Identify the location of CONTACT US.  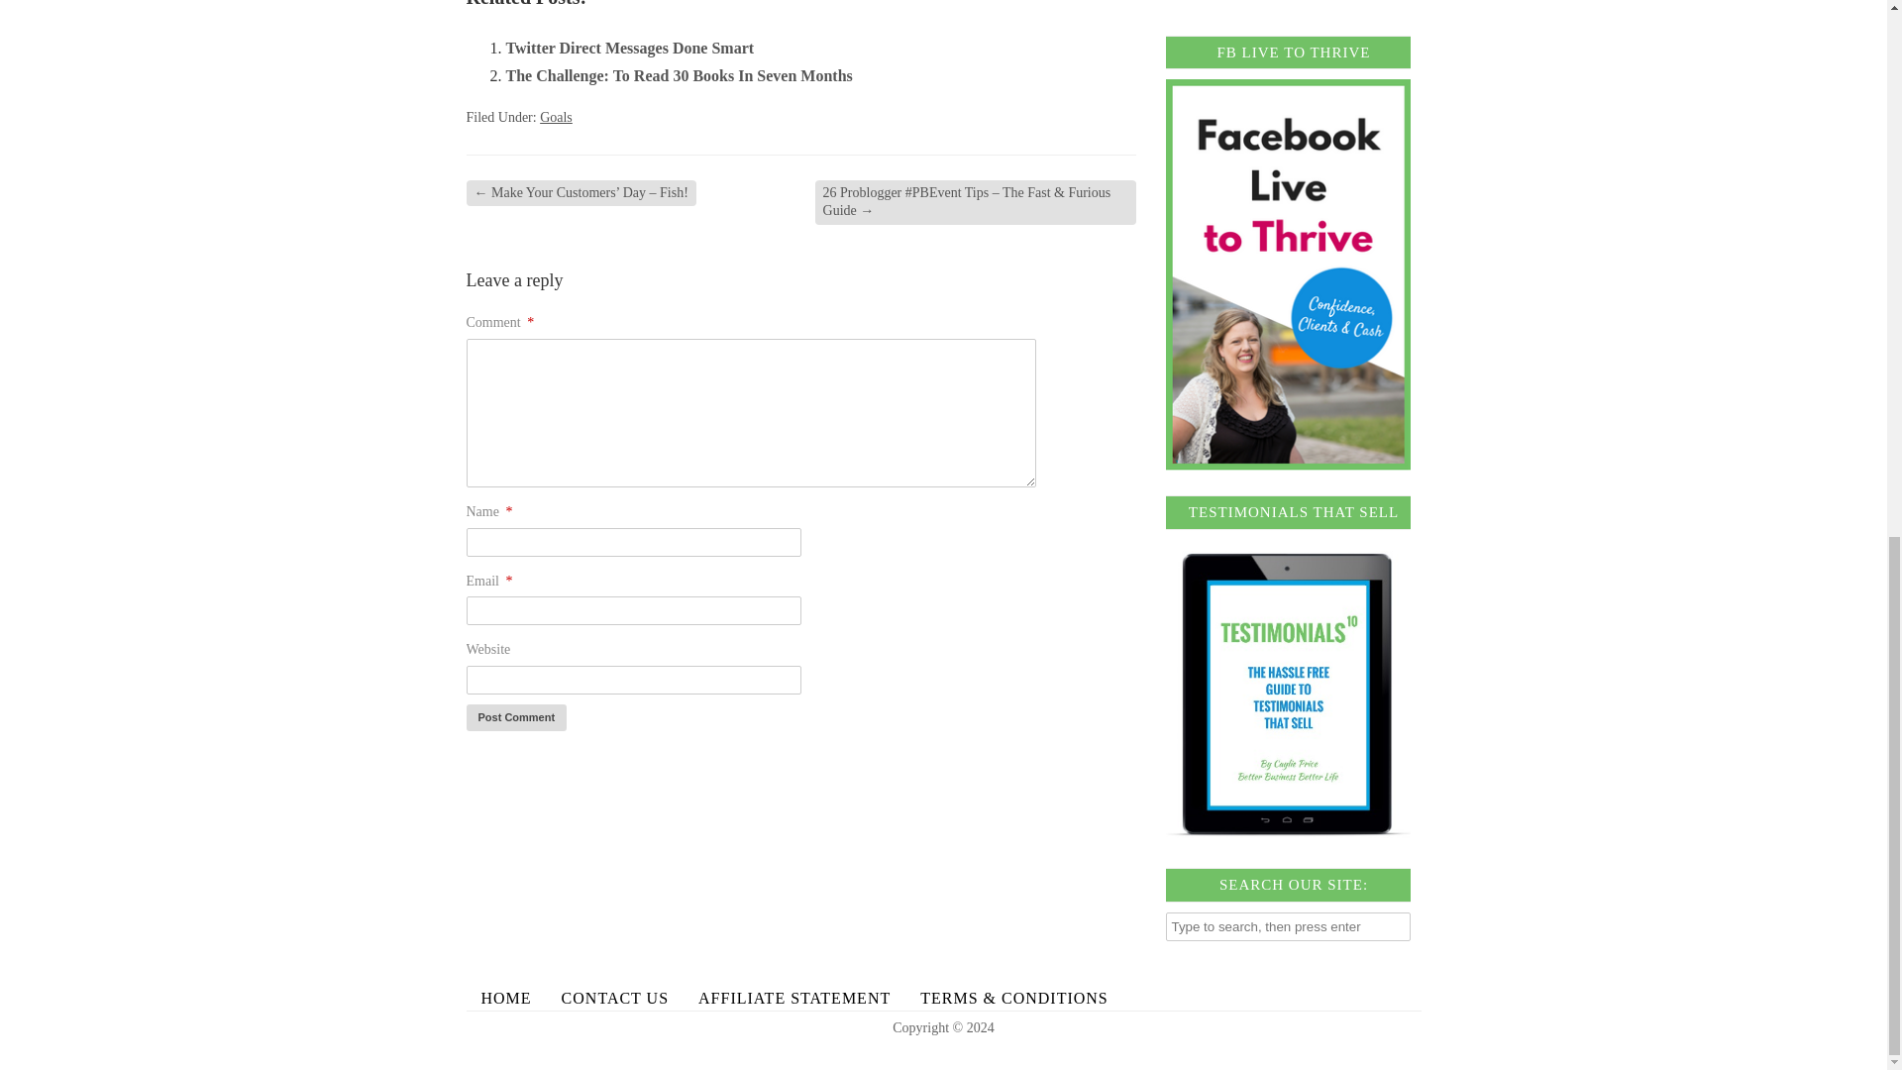
(614, 997).